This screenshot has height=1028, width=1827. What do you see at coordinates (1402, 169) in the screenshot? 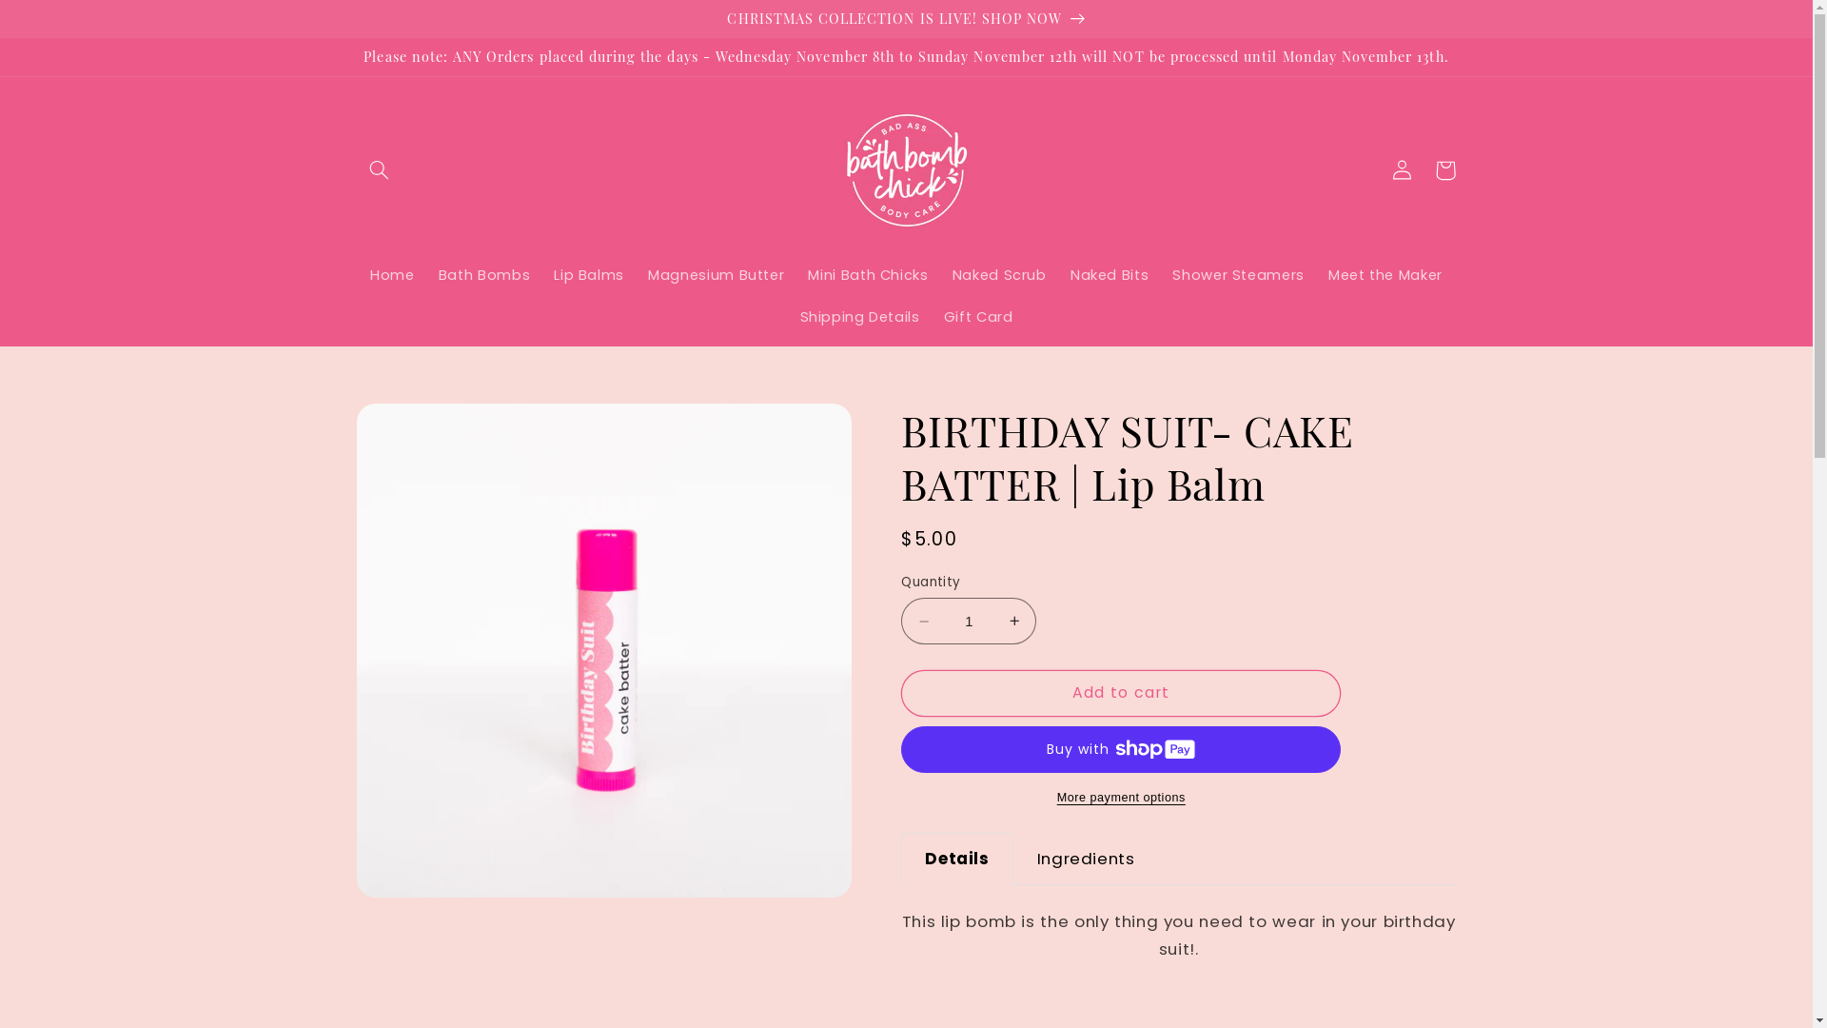
I see `Log in` at bounding box center [1402, 169].